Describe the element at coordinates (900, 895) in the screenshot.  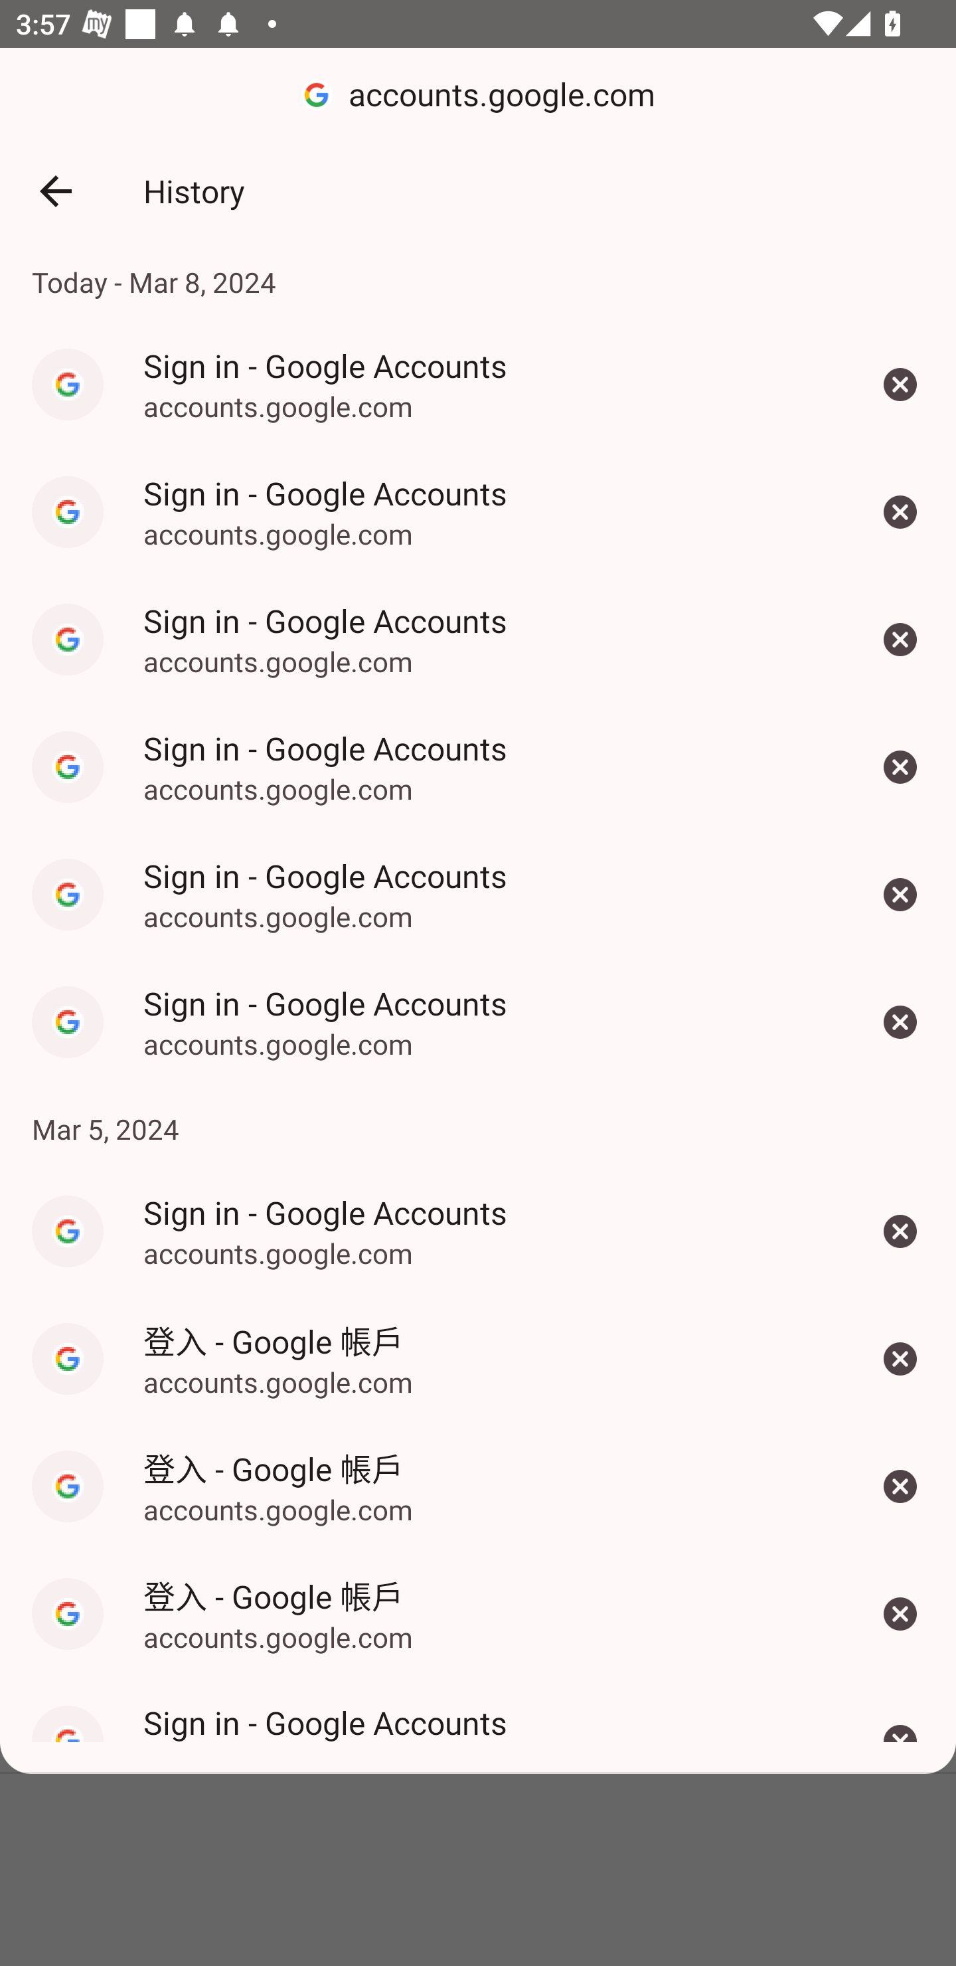
I see `Sign in - Google Accounts Remove` at that location.